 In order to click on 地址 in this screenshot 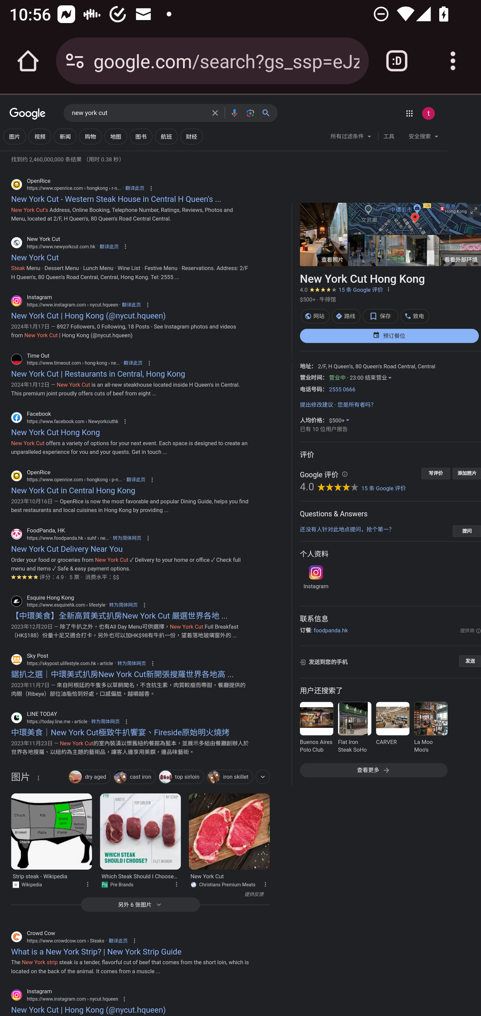, I will do `click(305, 366)`.